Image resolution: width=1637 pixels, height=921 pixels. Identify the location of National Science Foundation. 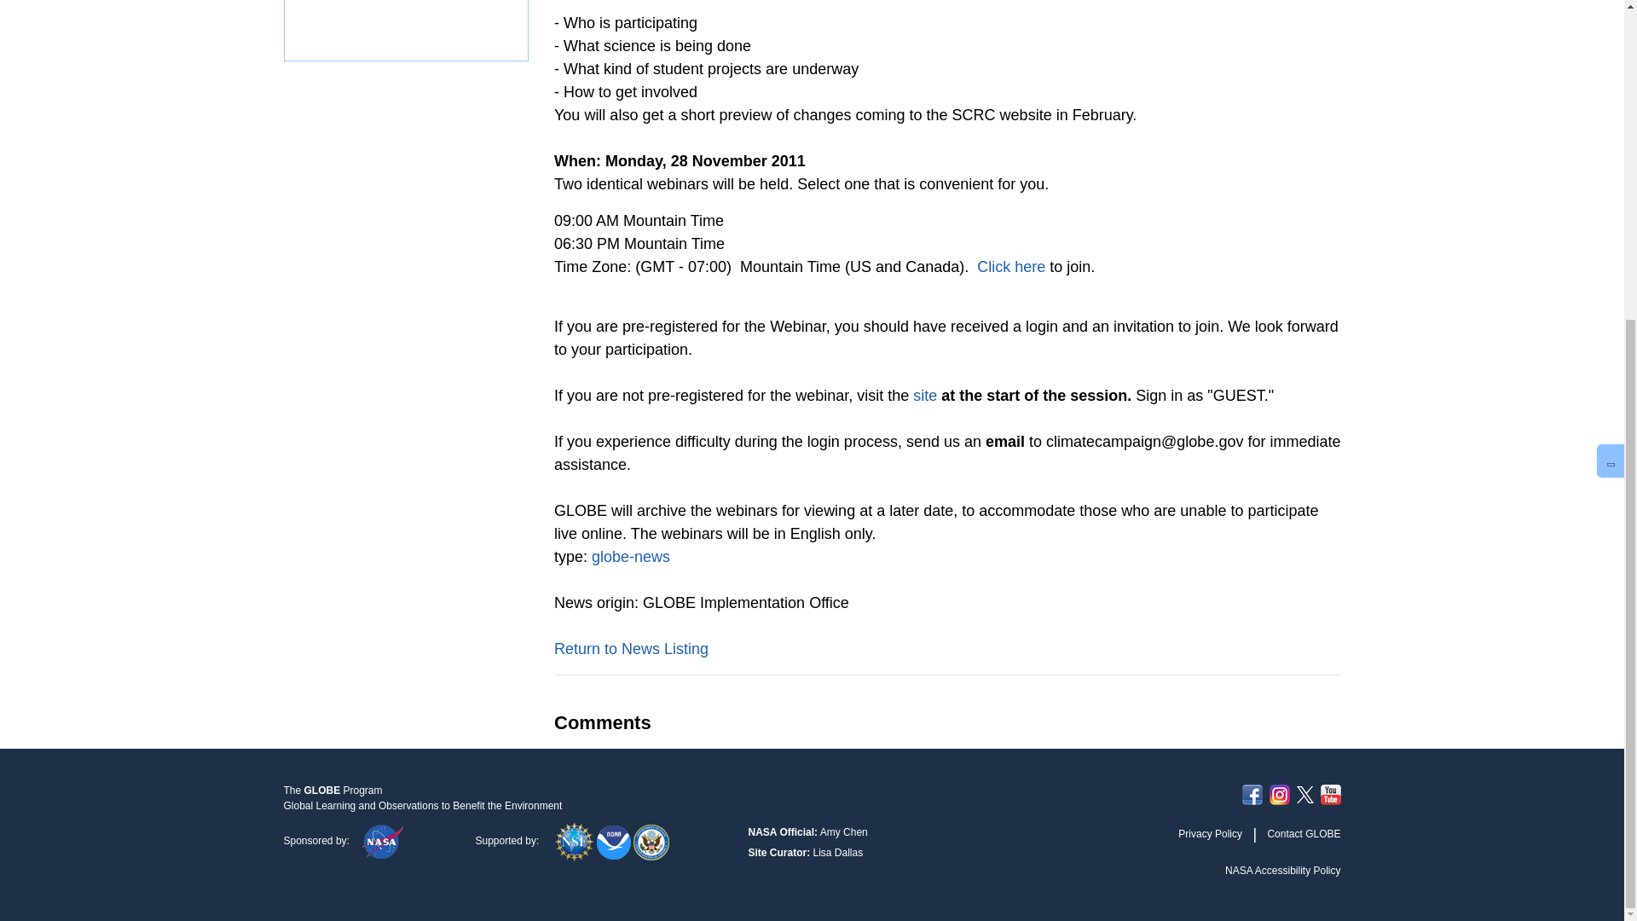
(576, 840).